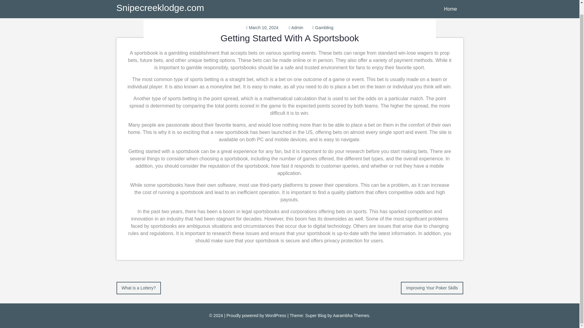  I want to click on Admin, so click(297, 28).